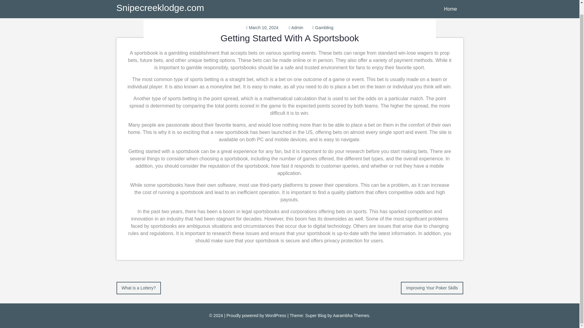  I want to click on Admin, so click(297, 28).